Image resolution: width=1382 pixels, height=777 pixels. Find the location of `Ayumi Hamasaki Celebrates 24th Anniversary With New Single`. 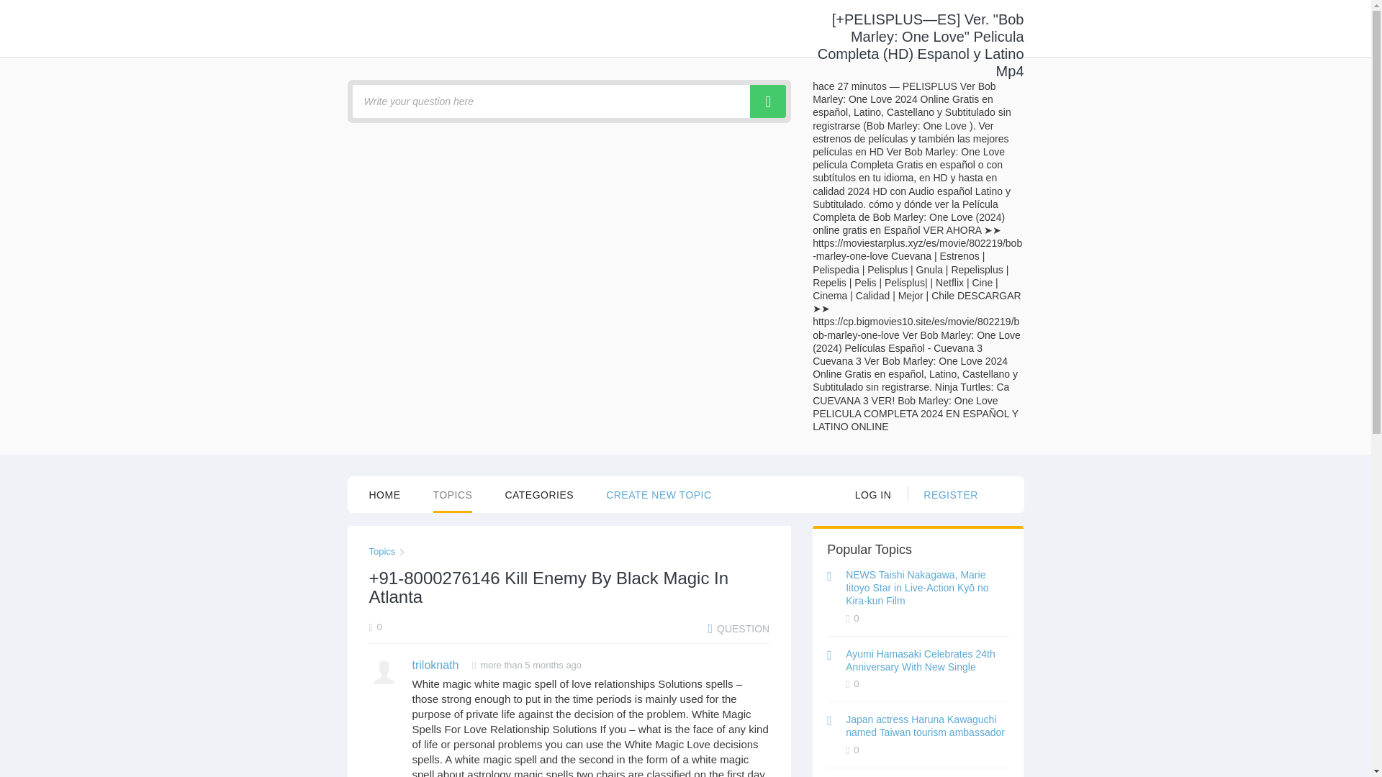

Ayumi Hamasaki Celebrates 24th Anniversary With New Single is located at coordinates (920, 660).